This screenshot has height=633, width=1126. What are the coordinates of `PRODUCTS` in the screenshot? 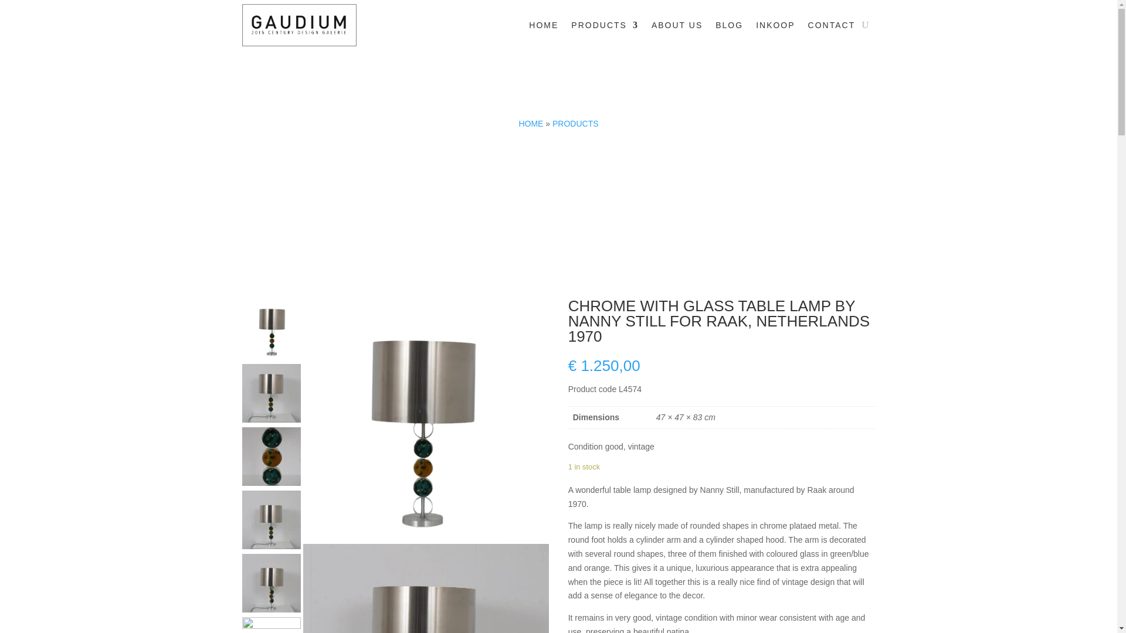 It's located at (604, 25).